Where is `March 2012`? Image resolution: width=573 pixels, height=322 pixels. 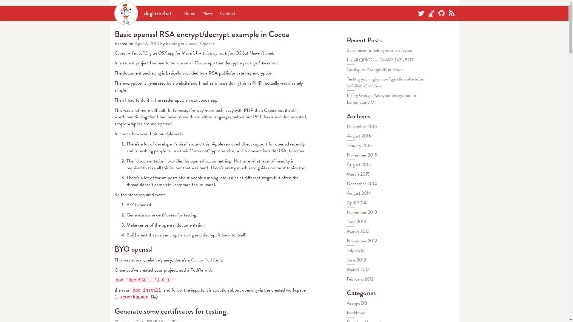
March 2012 is located at coordinates (358, 270).